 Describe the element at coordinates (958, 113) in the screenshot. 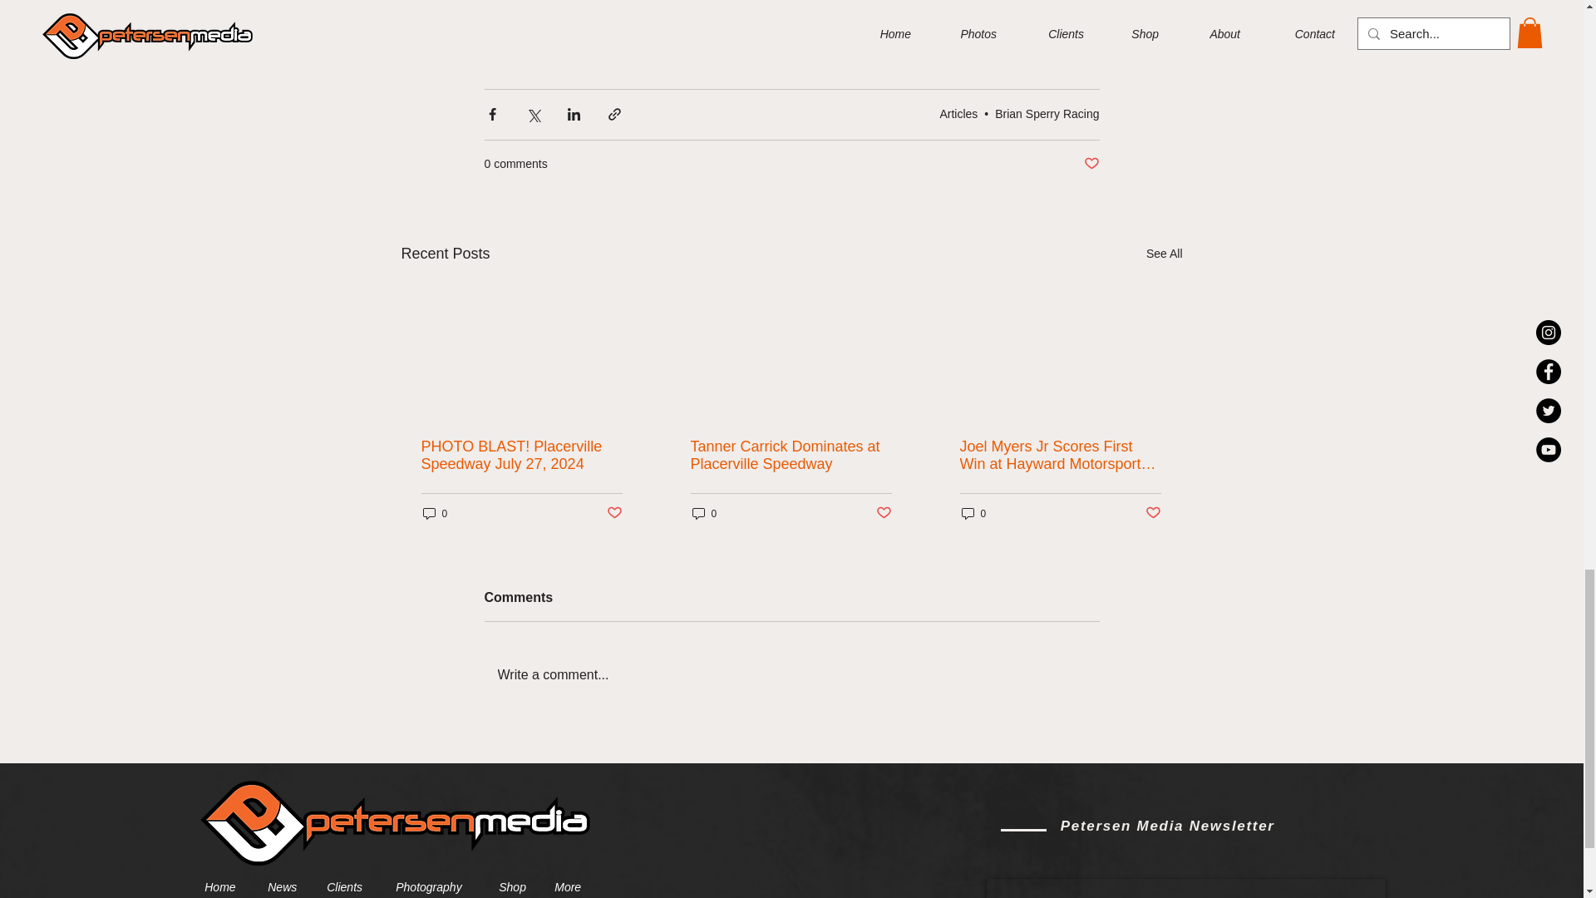

I see `Articles` at that location.